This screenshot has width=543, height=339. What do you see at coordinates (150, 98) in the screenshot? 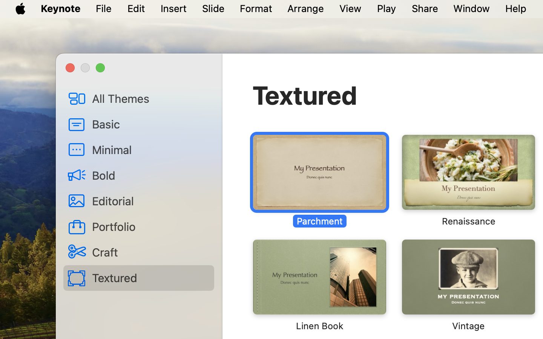
I see `All Themes` at bounding box center [150, 98].